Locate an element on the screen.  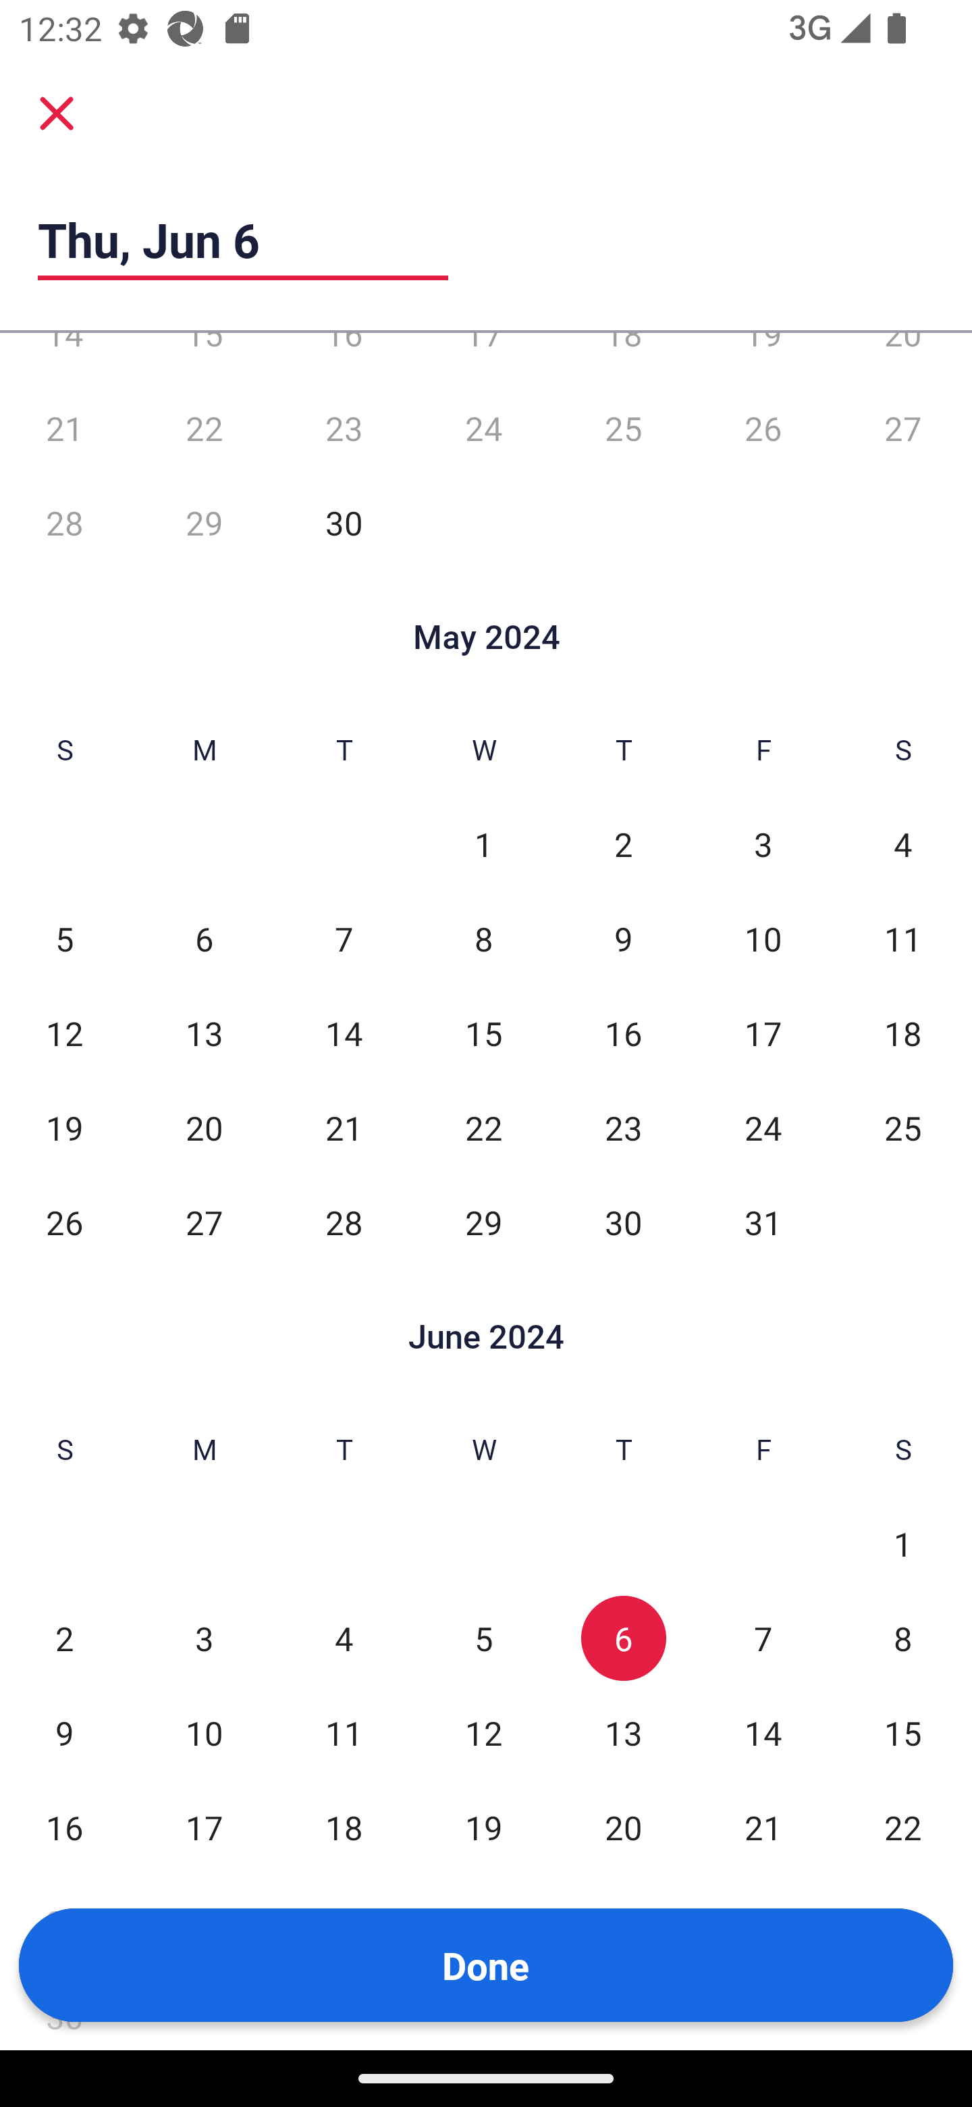
5 Wed, Jun 5, Not Selected is located at coordinates (483, 1638).